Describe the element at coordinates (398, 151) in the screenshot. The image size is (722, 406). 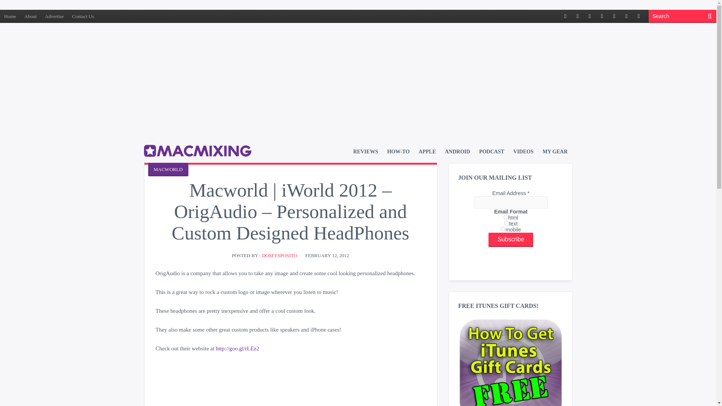
I see `HOW-TO` at that location.